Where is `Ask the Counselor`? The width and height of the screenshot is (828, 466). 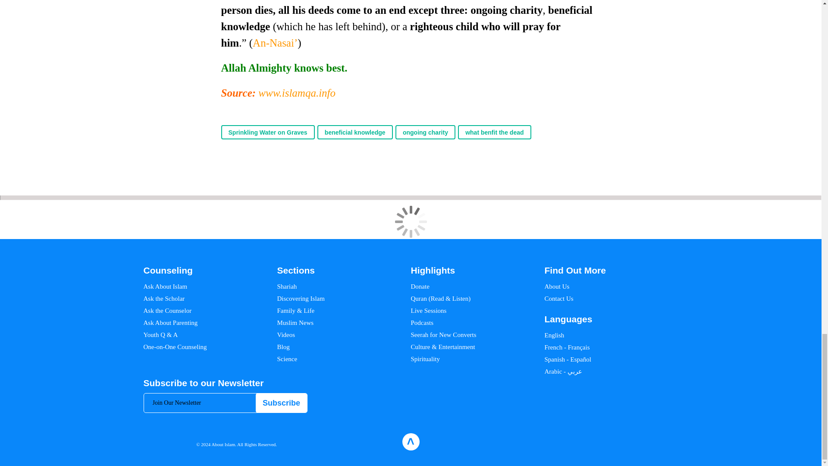 Ask the Counselor is located at coordinates (167, 310).